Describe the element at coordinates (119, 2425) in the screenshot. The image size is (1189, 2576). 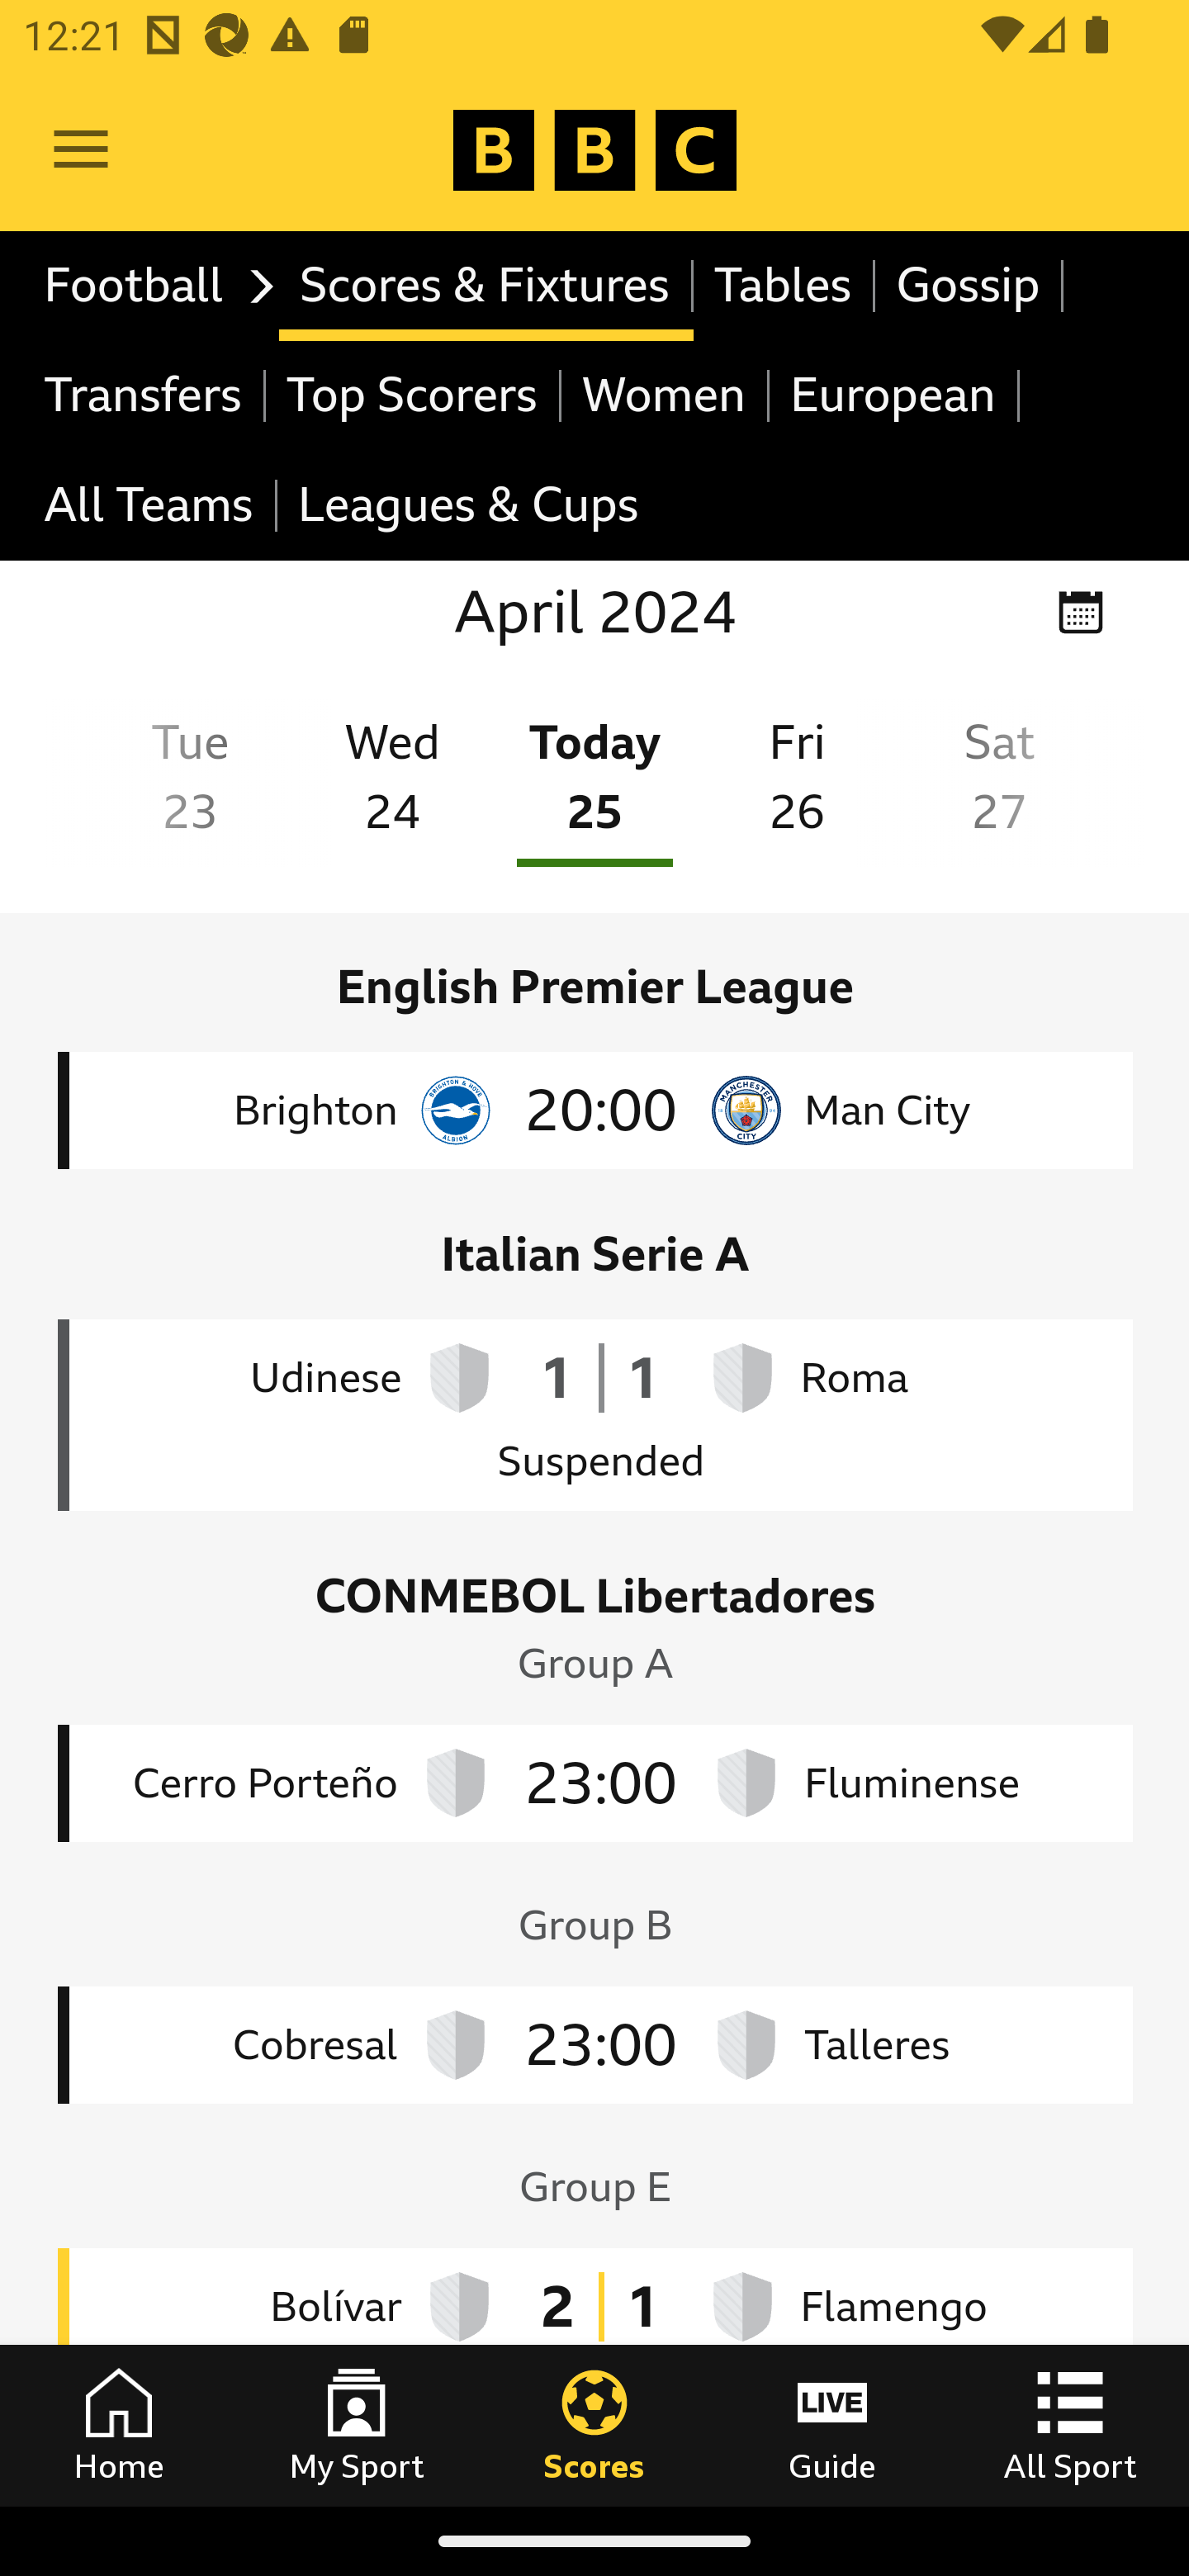
I see `Home` at that location.